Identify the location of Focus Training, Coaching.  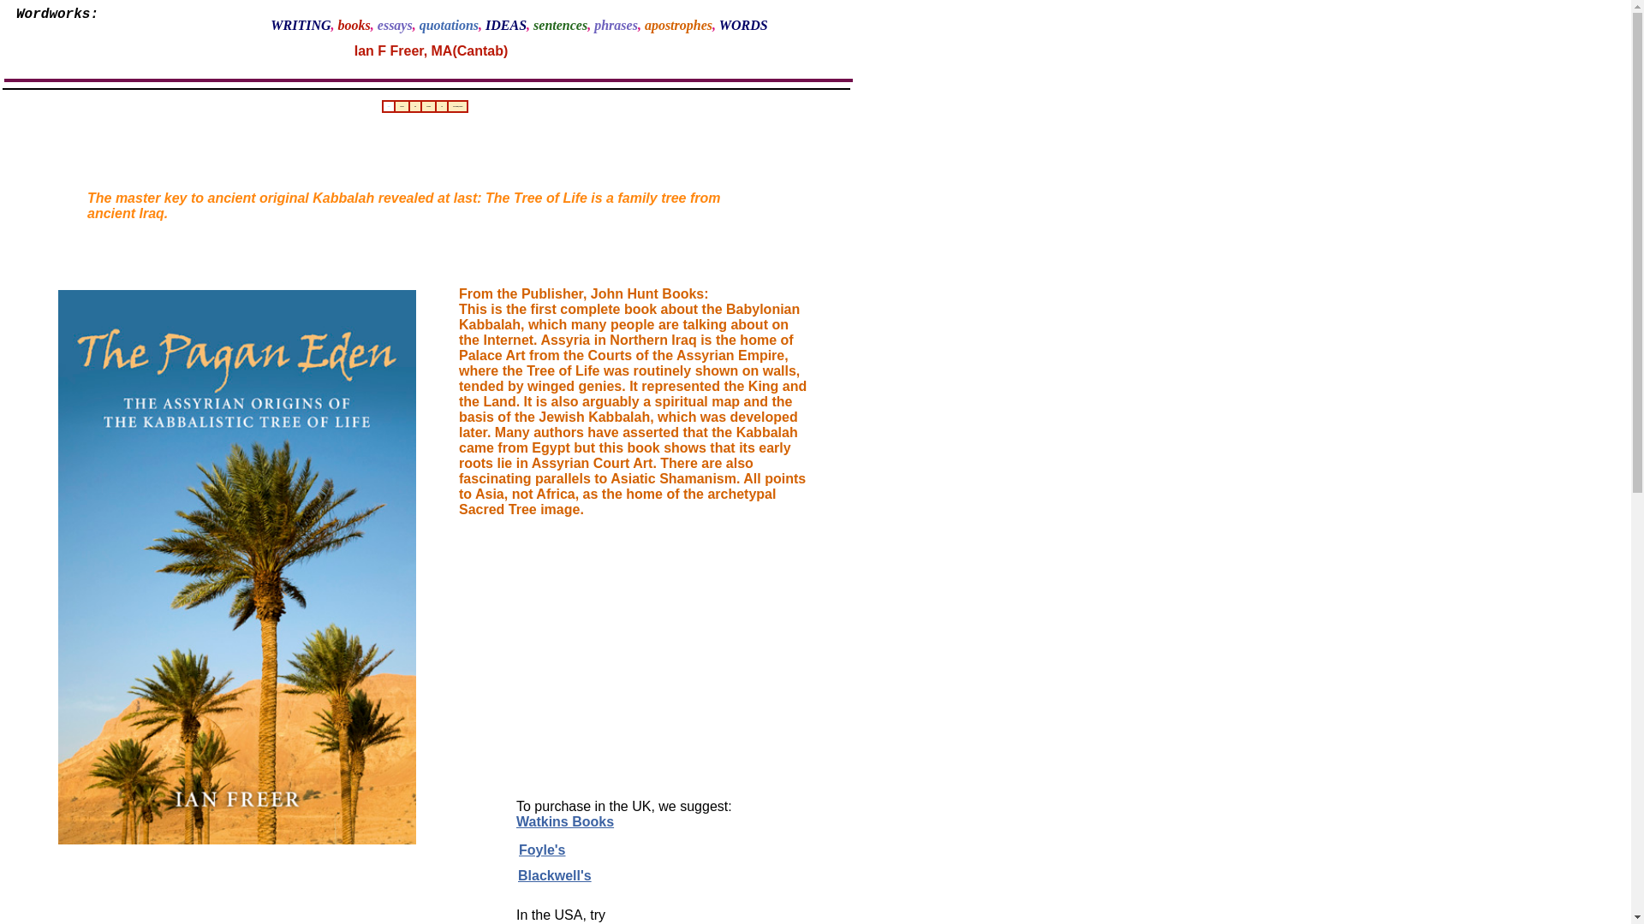
(457, 106).